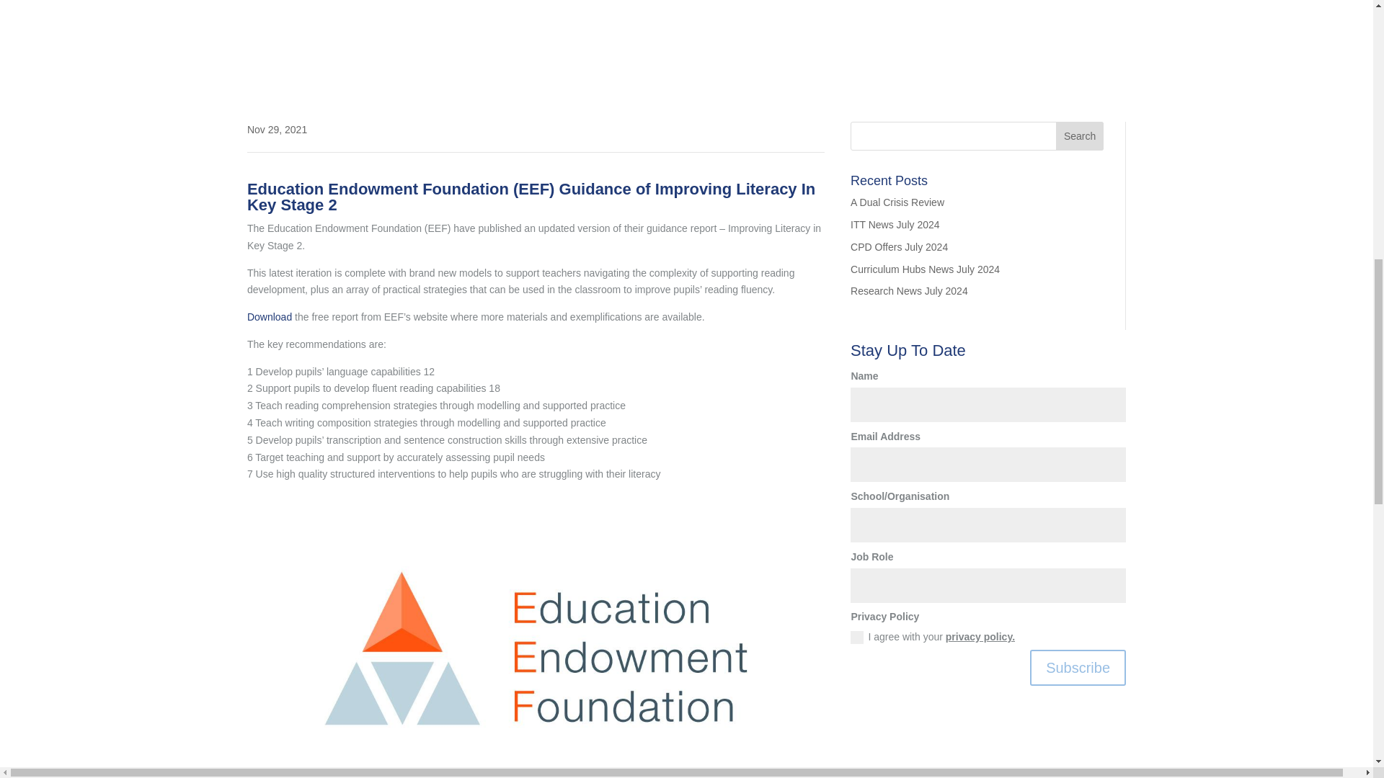  What do you see at coordinates (979, 710) in the screenshot?
I see `Follow on X` at bounding box center [979, 710].